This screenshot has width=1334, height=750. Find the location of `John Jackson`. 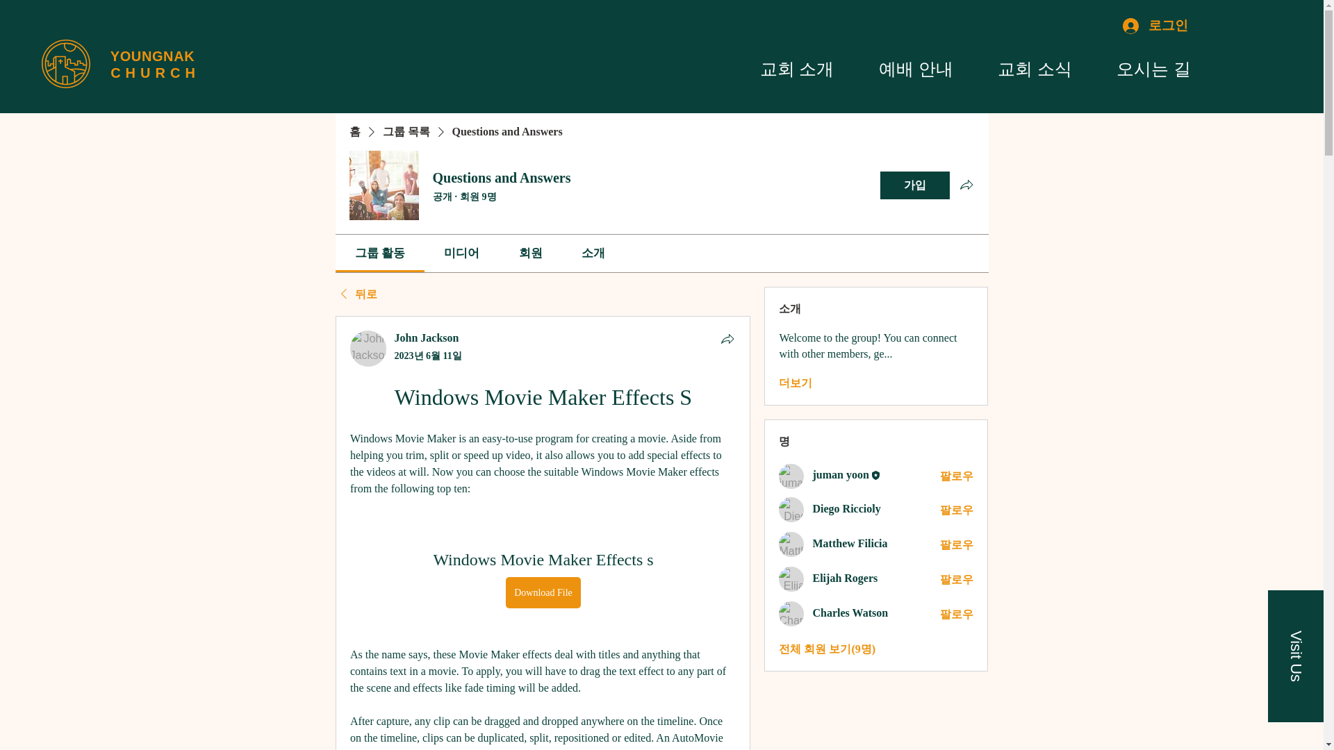

John Jackson is located at coordinates (368, 349).